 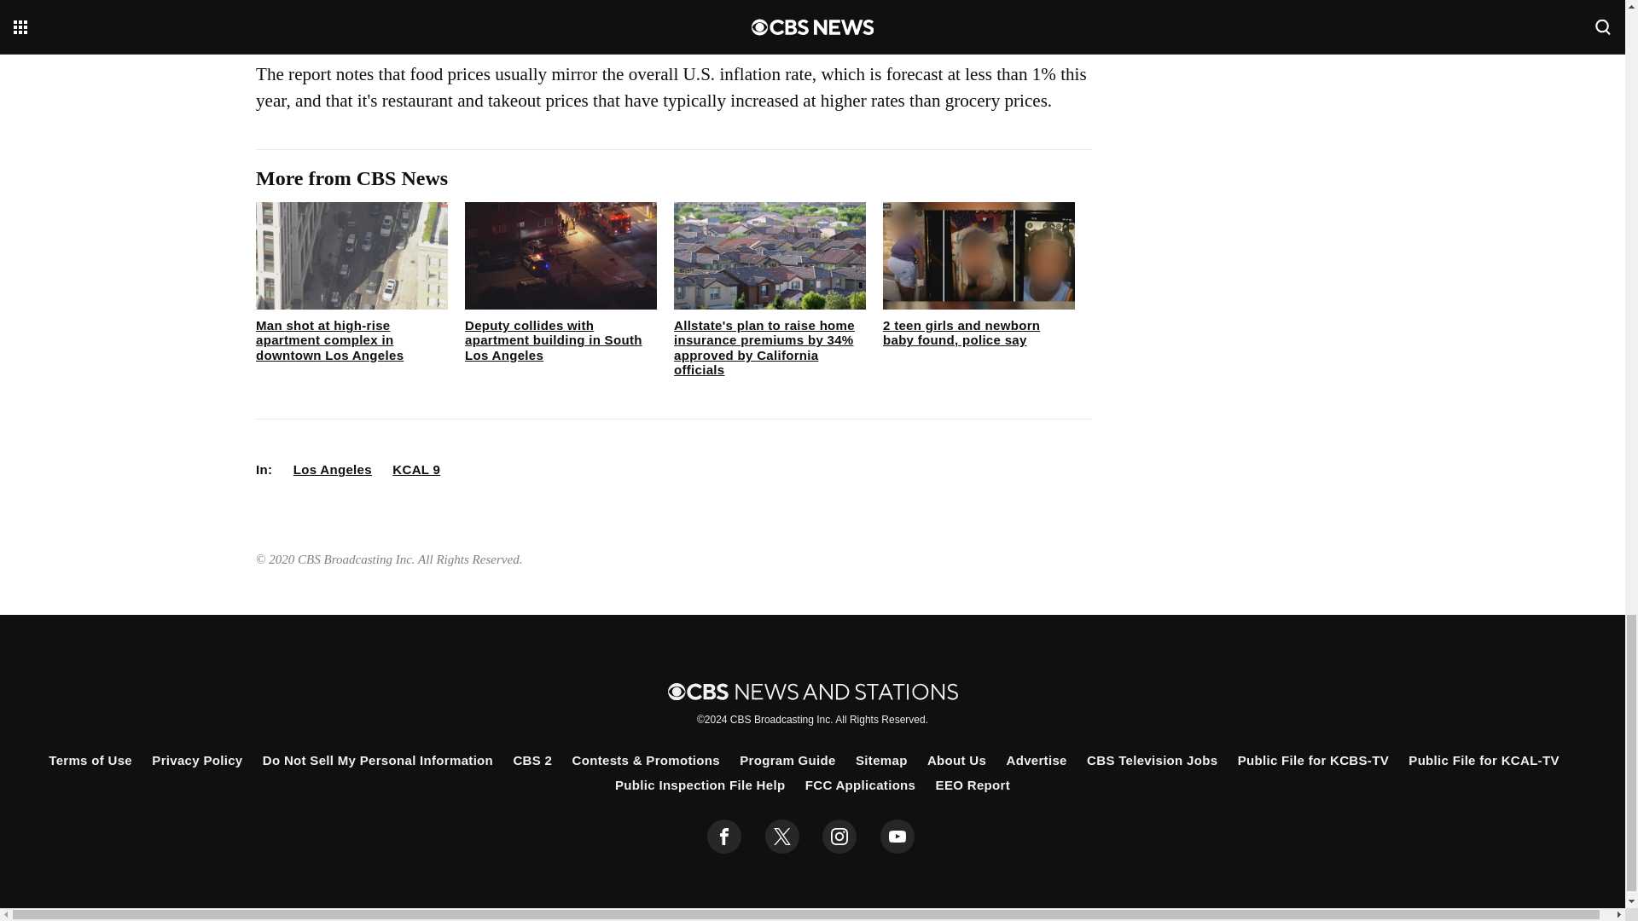 What do you see at coordinates (724, 837) in the screenshot?
I see `facebook` at bounding box center [724, 837].